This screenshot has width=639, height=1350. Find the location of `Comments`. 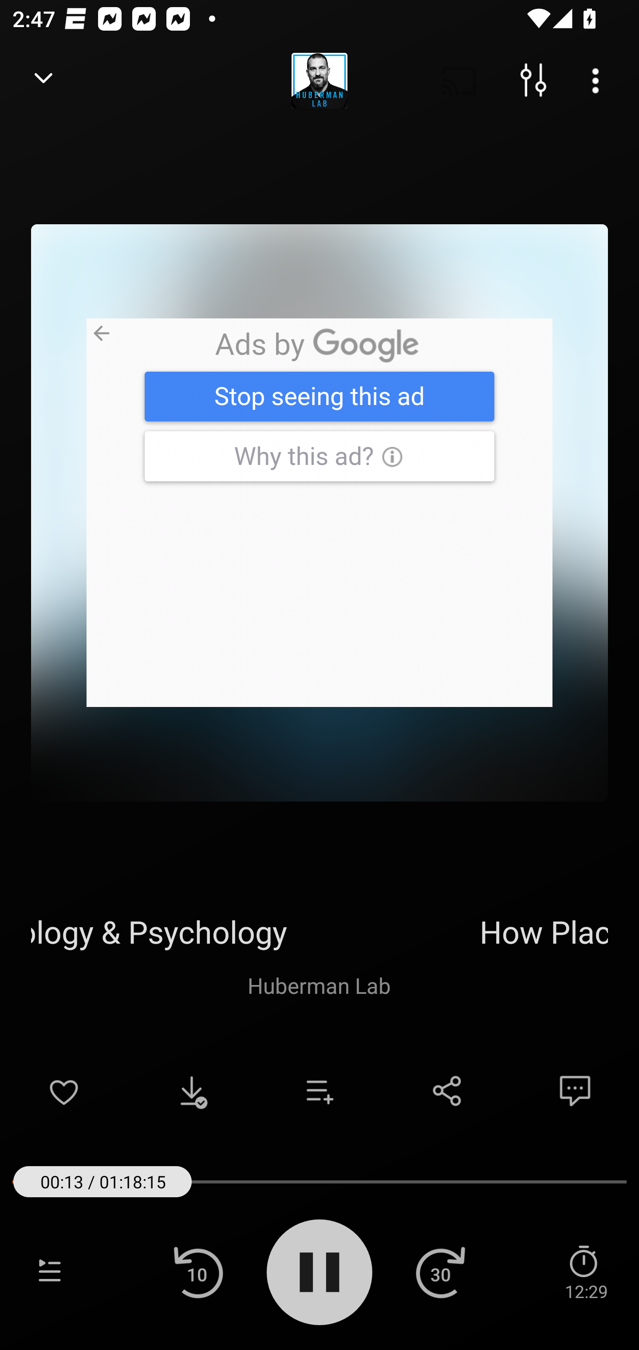

Comments is located at coordinates (575, 1091).